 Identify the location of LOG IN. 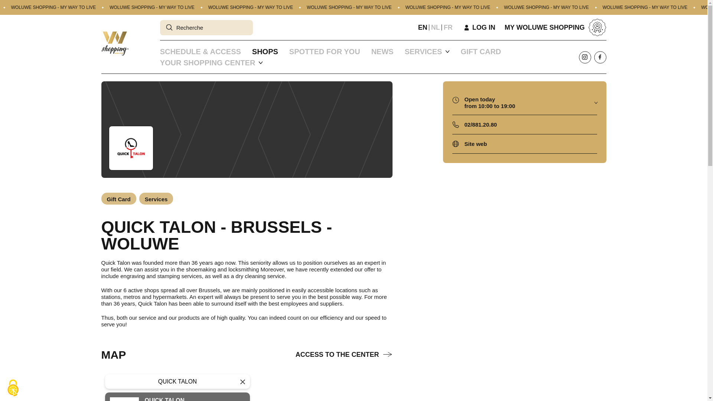
(480, 27).